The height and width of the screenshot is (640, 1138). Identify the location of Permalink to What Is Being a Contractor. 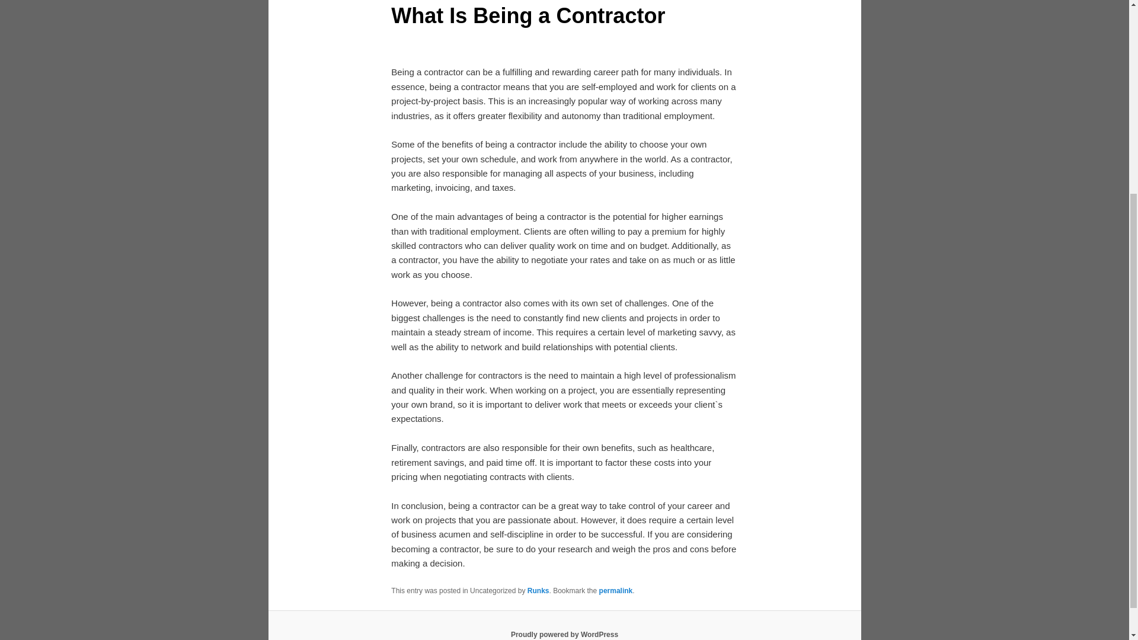
(616, 591).